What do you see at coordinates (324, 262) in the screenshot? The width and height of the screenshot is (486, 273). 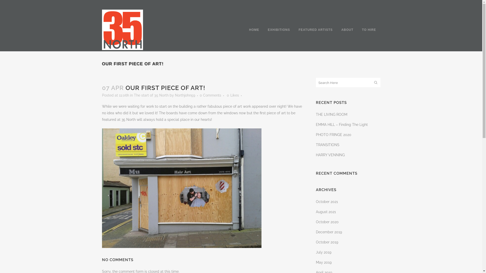 I see `May 2019` at bounding box center [324, 262].